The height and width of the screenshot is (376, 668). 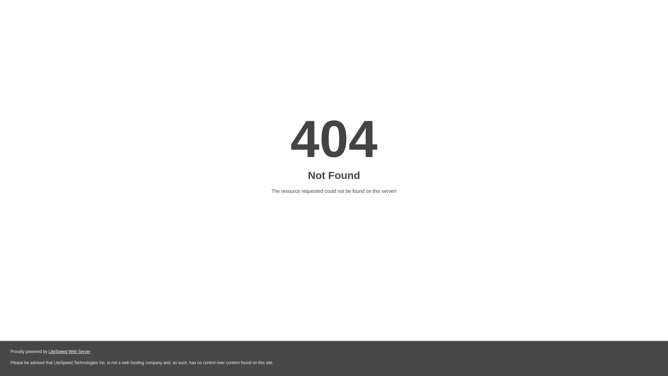 I want to click on LiteSpeed Web Server, so click(x=70, y=352).